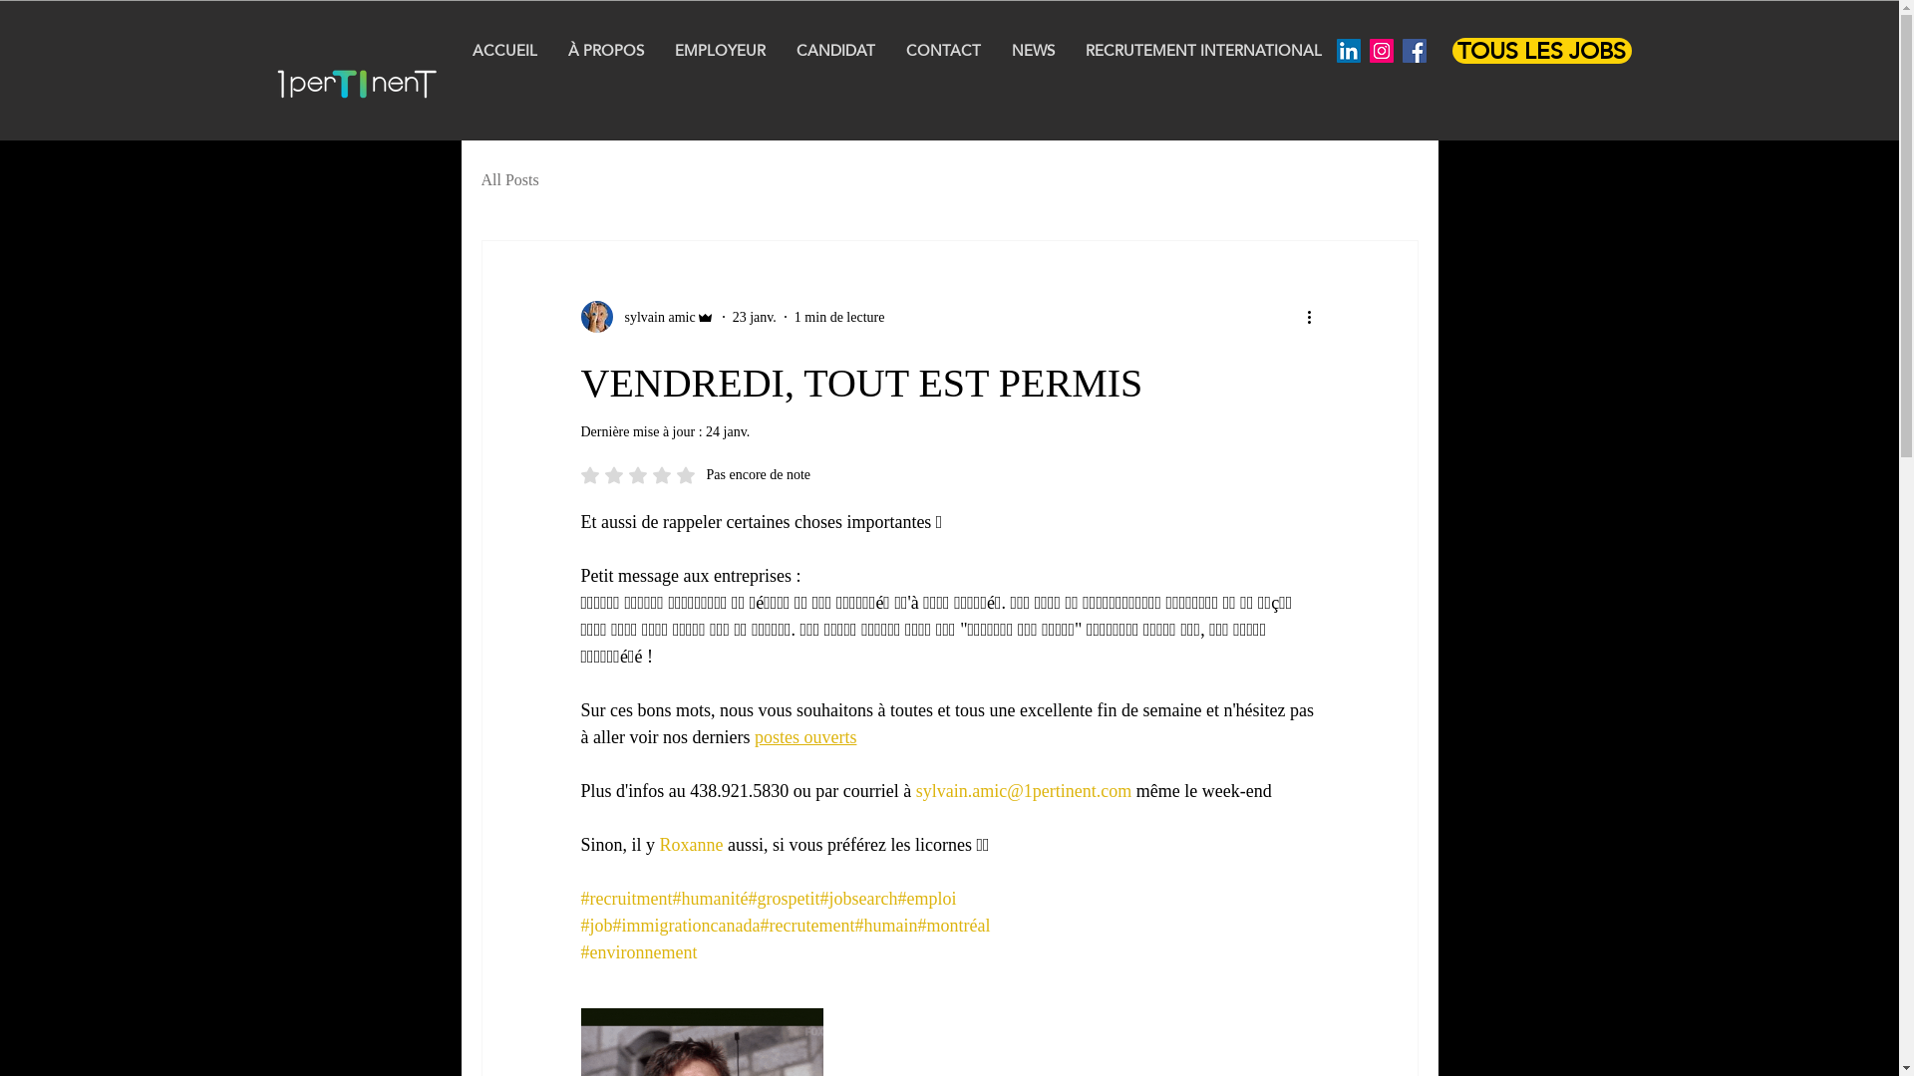 The image size is (1914, 1076). What do you see at coordinates (687, 926) in the screenshot?
I see `#immigrationcanada` at bounding box center [687, 926].